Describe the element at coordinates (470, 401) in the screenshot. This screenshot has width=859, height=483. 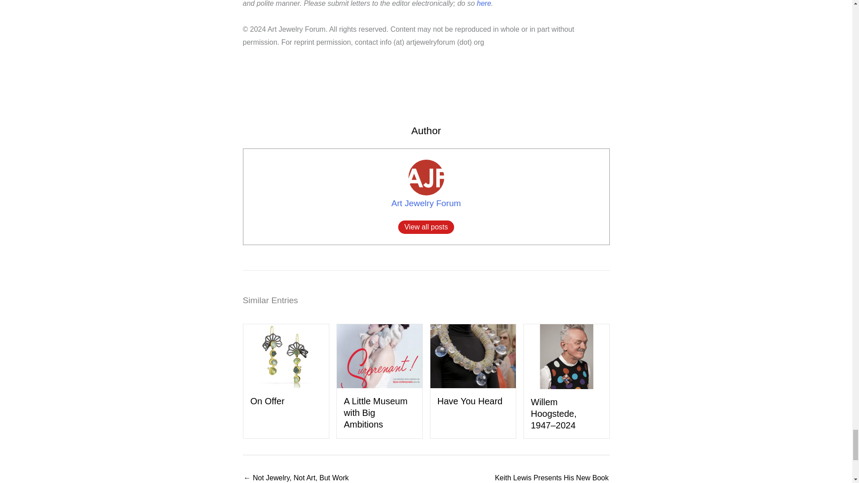
I see `Have You Heard` at that location.